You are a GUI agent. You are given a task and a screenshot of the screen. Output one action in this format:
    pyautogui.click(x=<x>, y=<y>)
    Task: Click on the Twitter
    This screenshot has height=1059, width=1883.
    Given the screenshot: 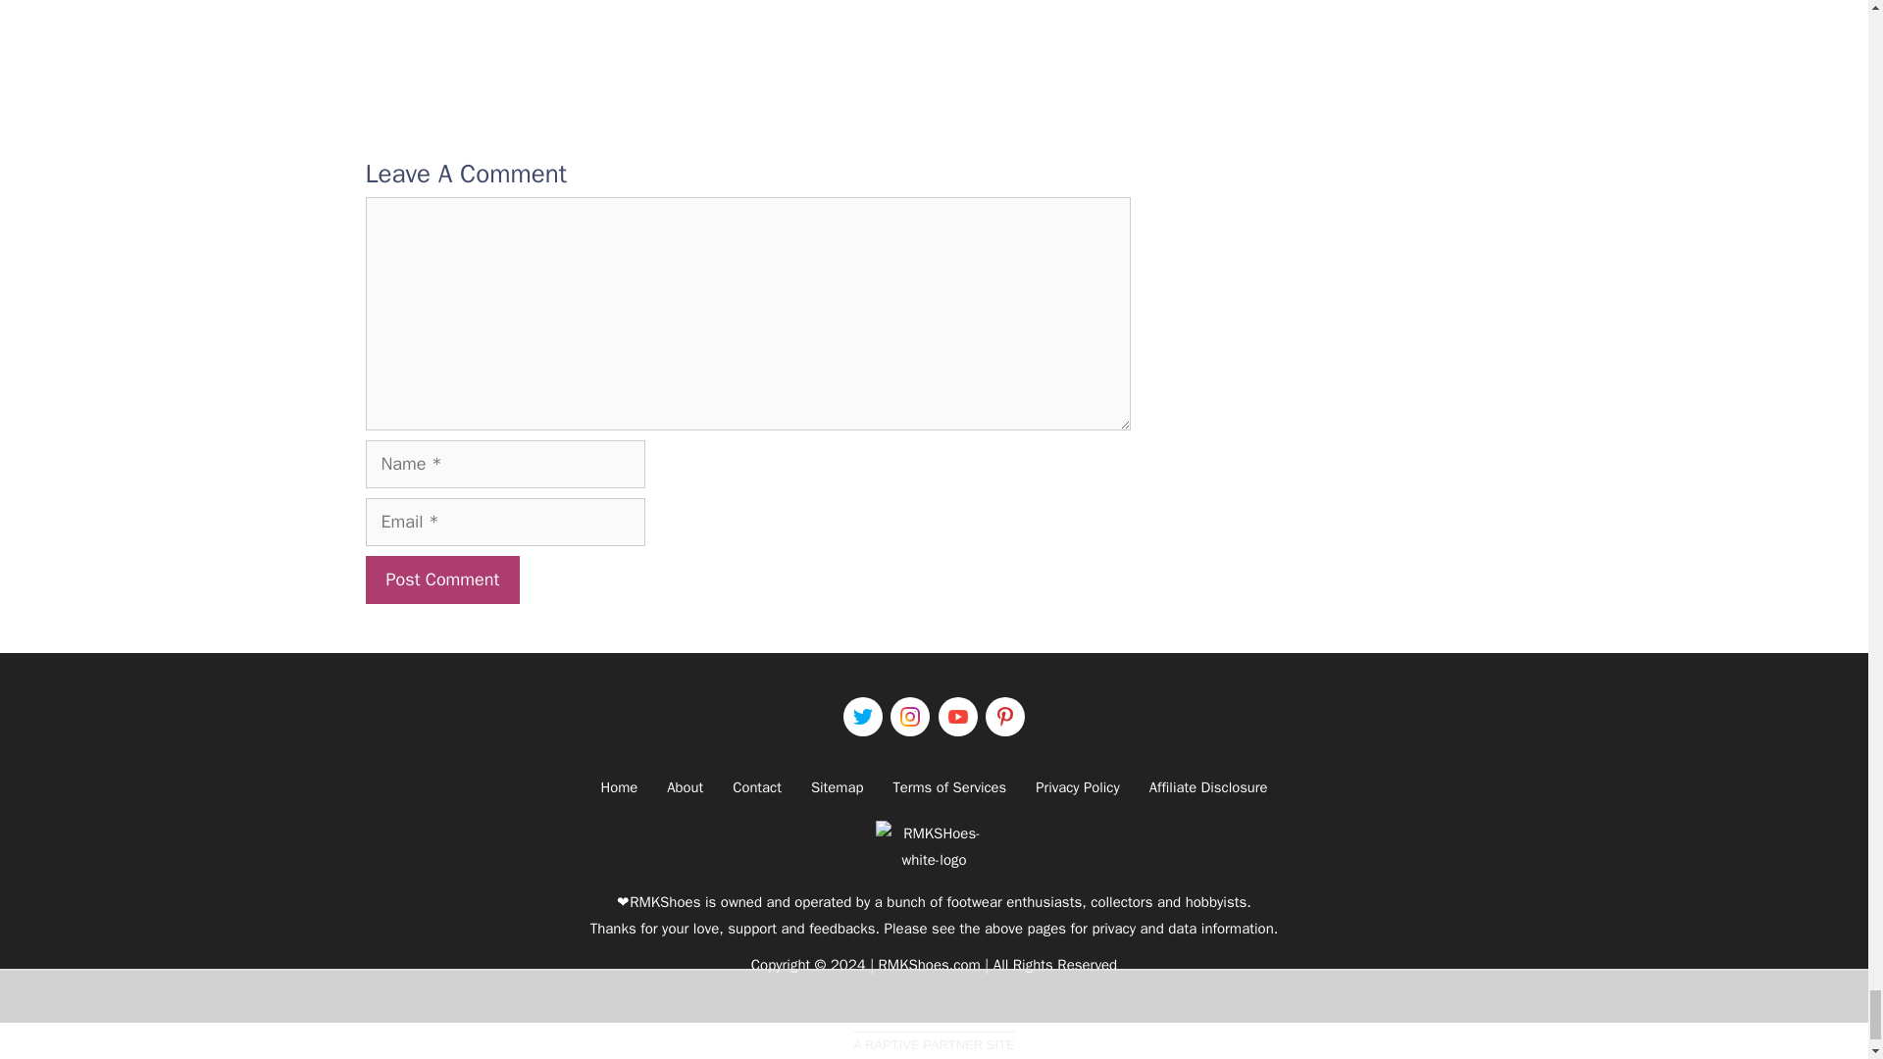 What is the action you would take?
    pyautogui.click(x=863, y=716)
    